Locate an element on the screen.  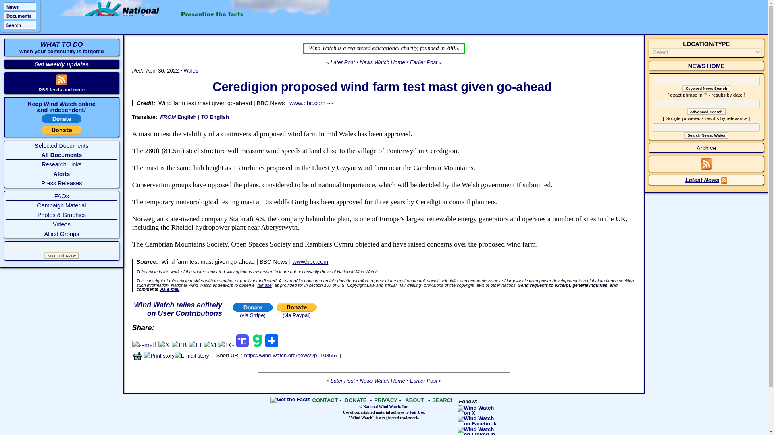
Archive is located at coordinates (706, 148).